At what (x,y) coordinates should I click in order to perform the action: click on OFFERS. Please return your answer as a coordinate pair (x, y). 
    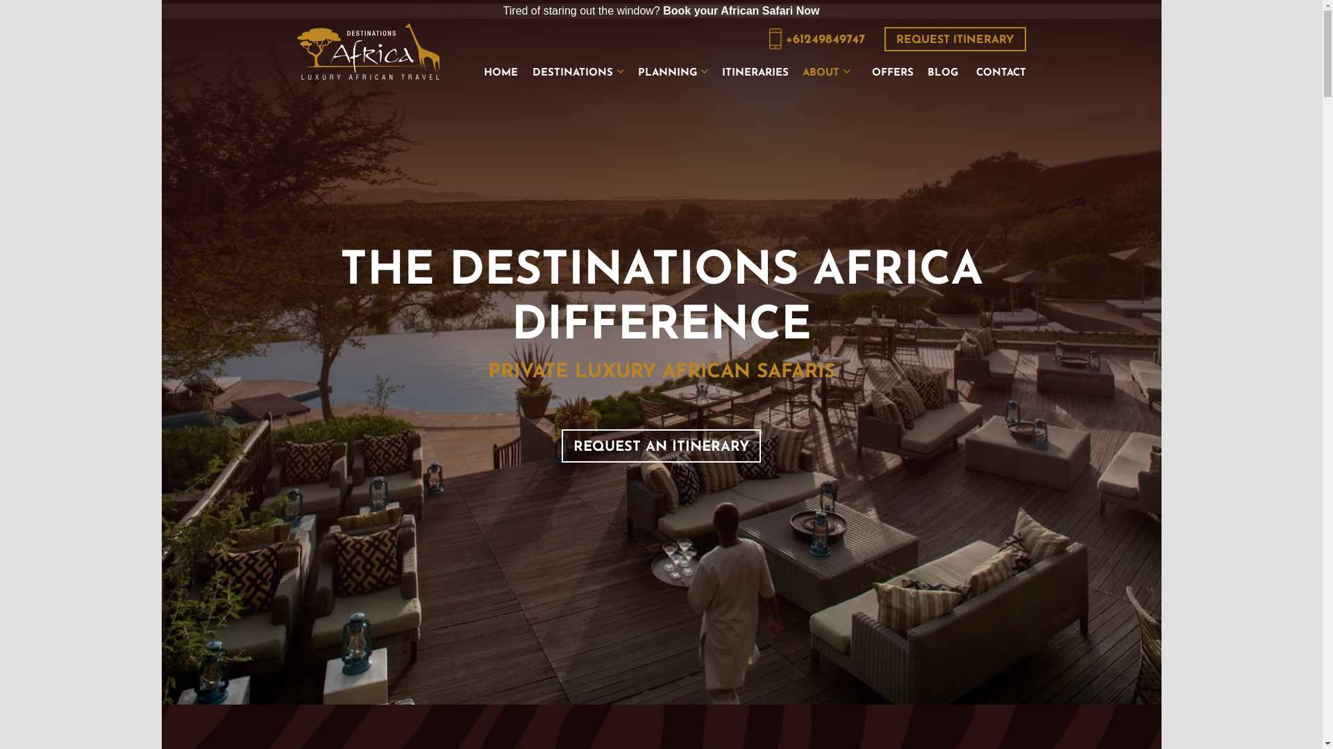
    Looking at the image, I should click on (893, 71).